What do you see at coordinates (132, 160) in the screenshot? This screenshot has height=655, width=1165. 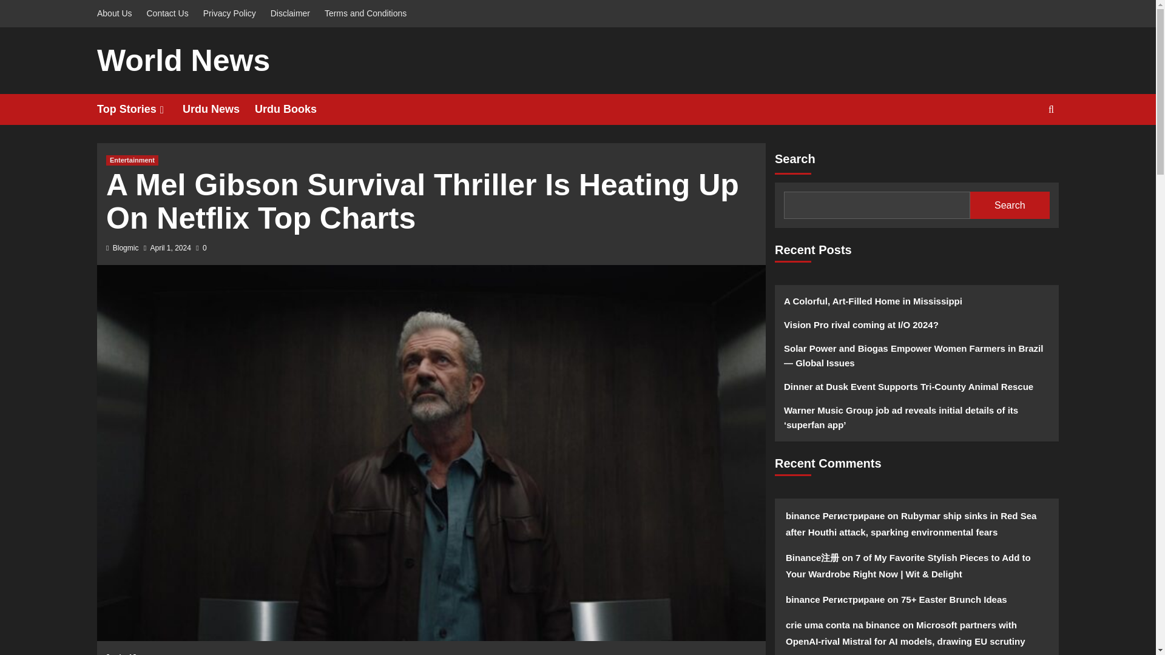 I see `Entertainment` at bounding box center [132, 160].